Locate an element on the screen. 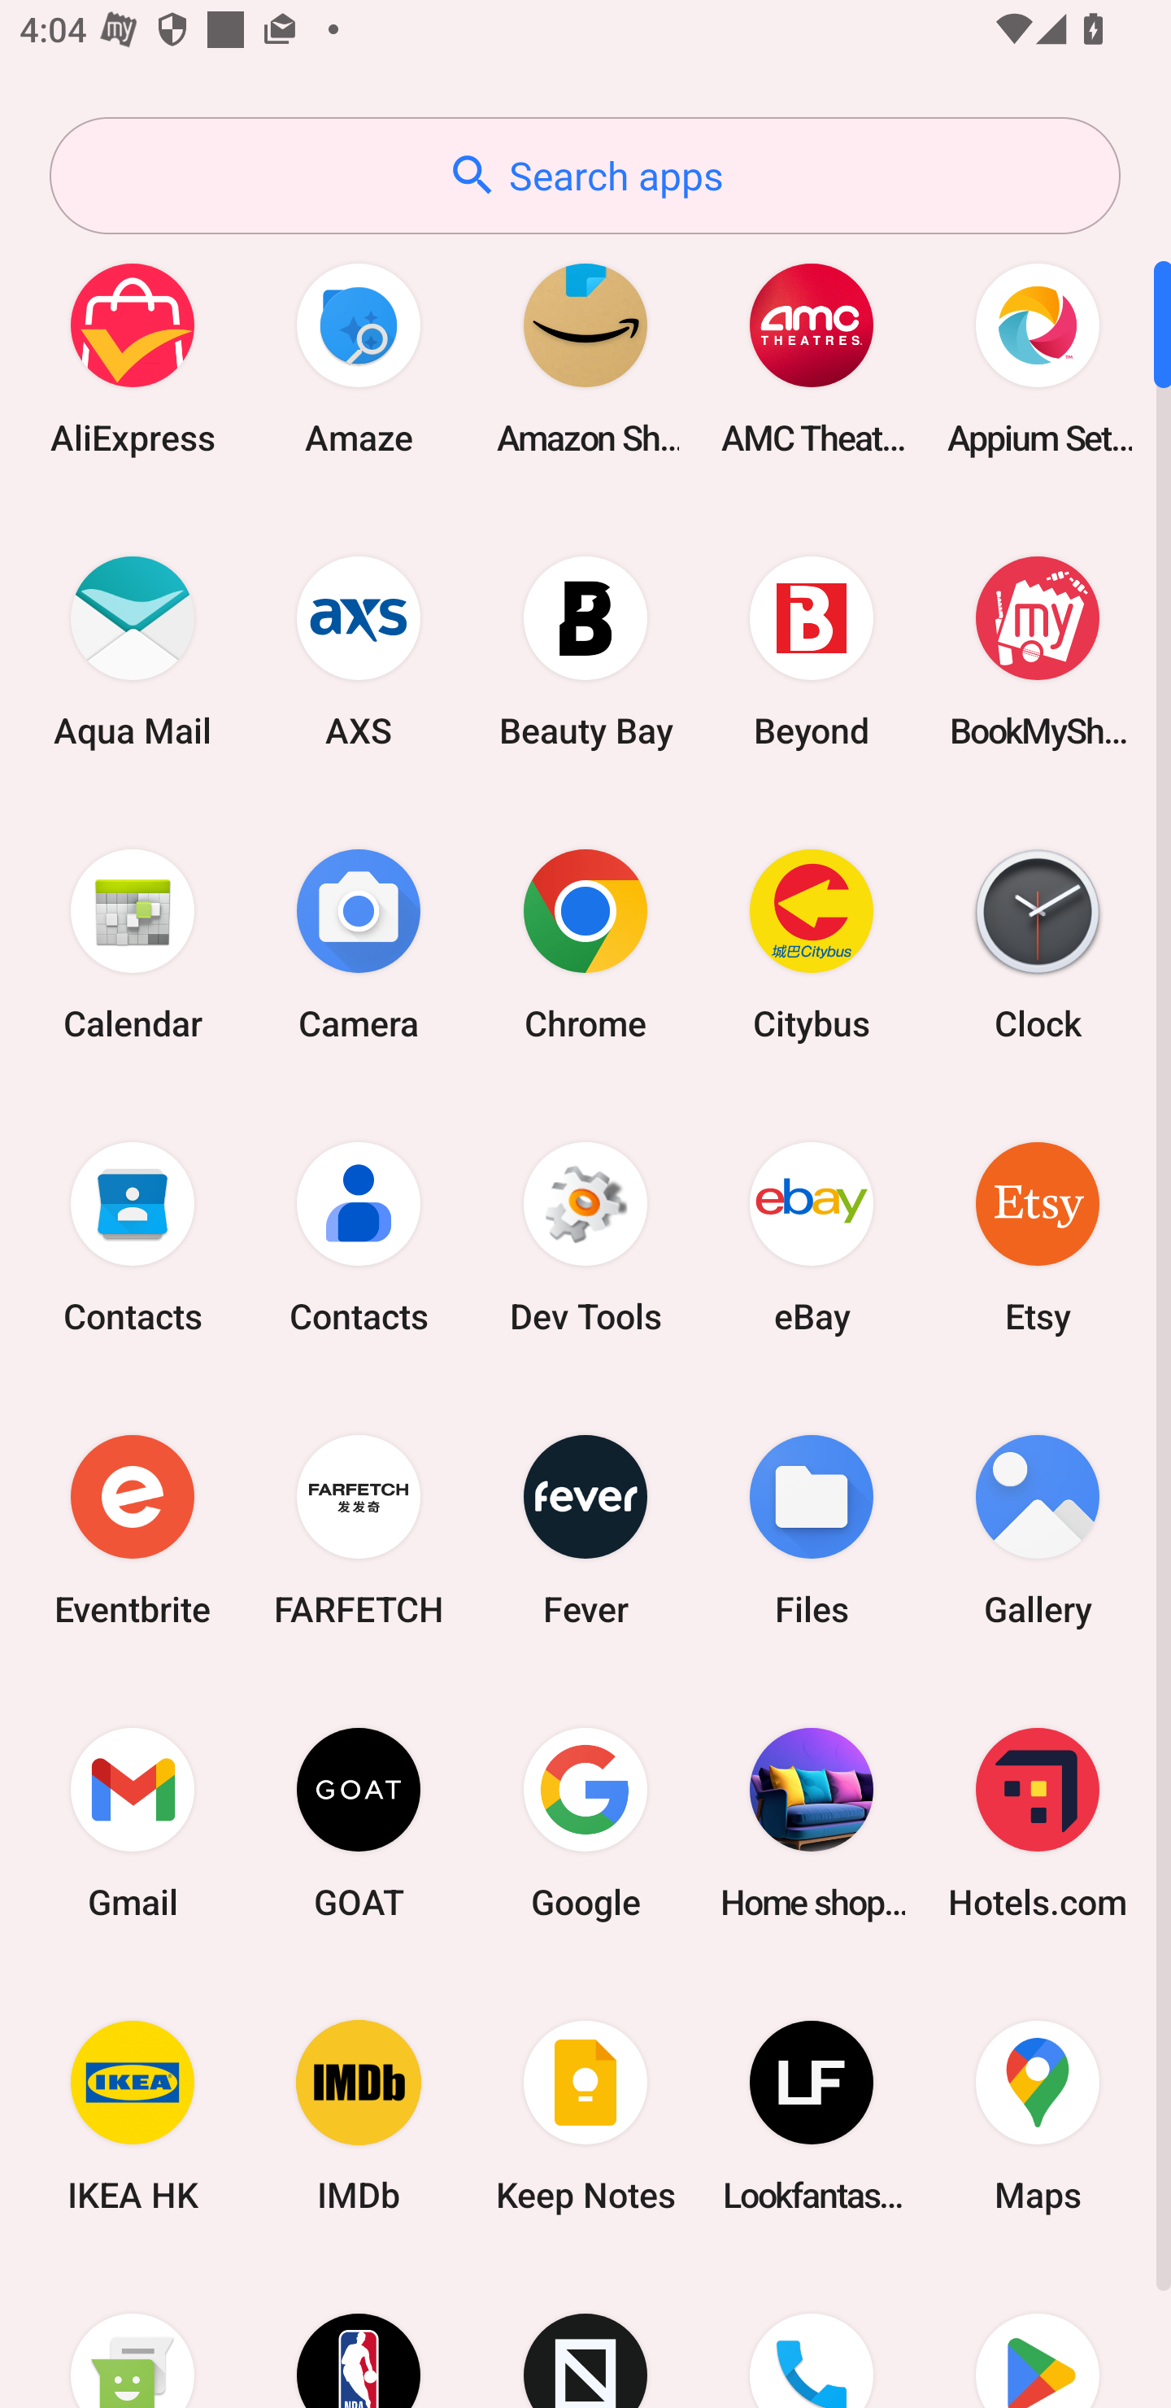 The height and width of the screenshot is (2408, 1171). IMDb is located at coordinates (359, 2117).